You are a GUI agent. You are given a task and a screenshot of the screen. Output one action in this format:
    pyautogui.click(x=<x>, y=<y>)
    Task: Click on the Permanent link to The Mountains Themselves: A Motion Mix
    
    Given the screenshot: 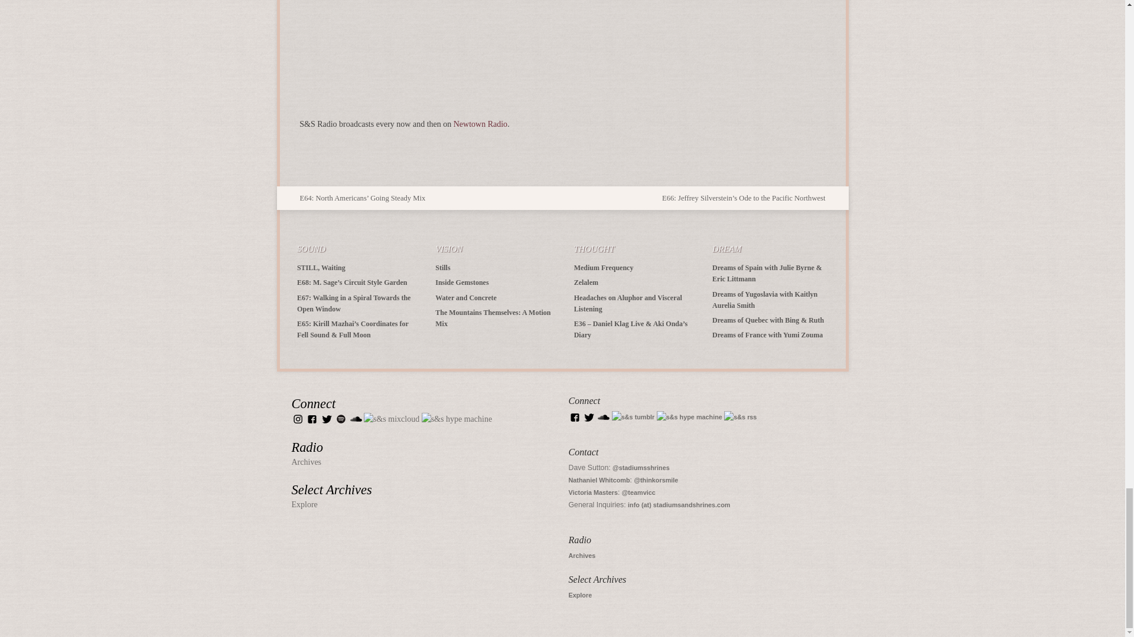 What is the action you would take?
    pyautogui.click(x=493, y=318)
    